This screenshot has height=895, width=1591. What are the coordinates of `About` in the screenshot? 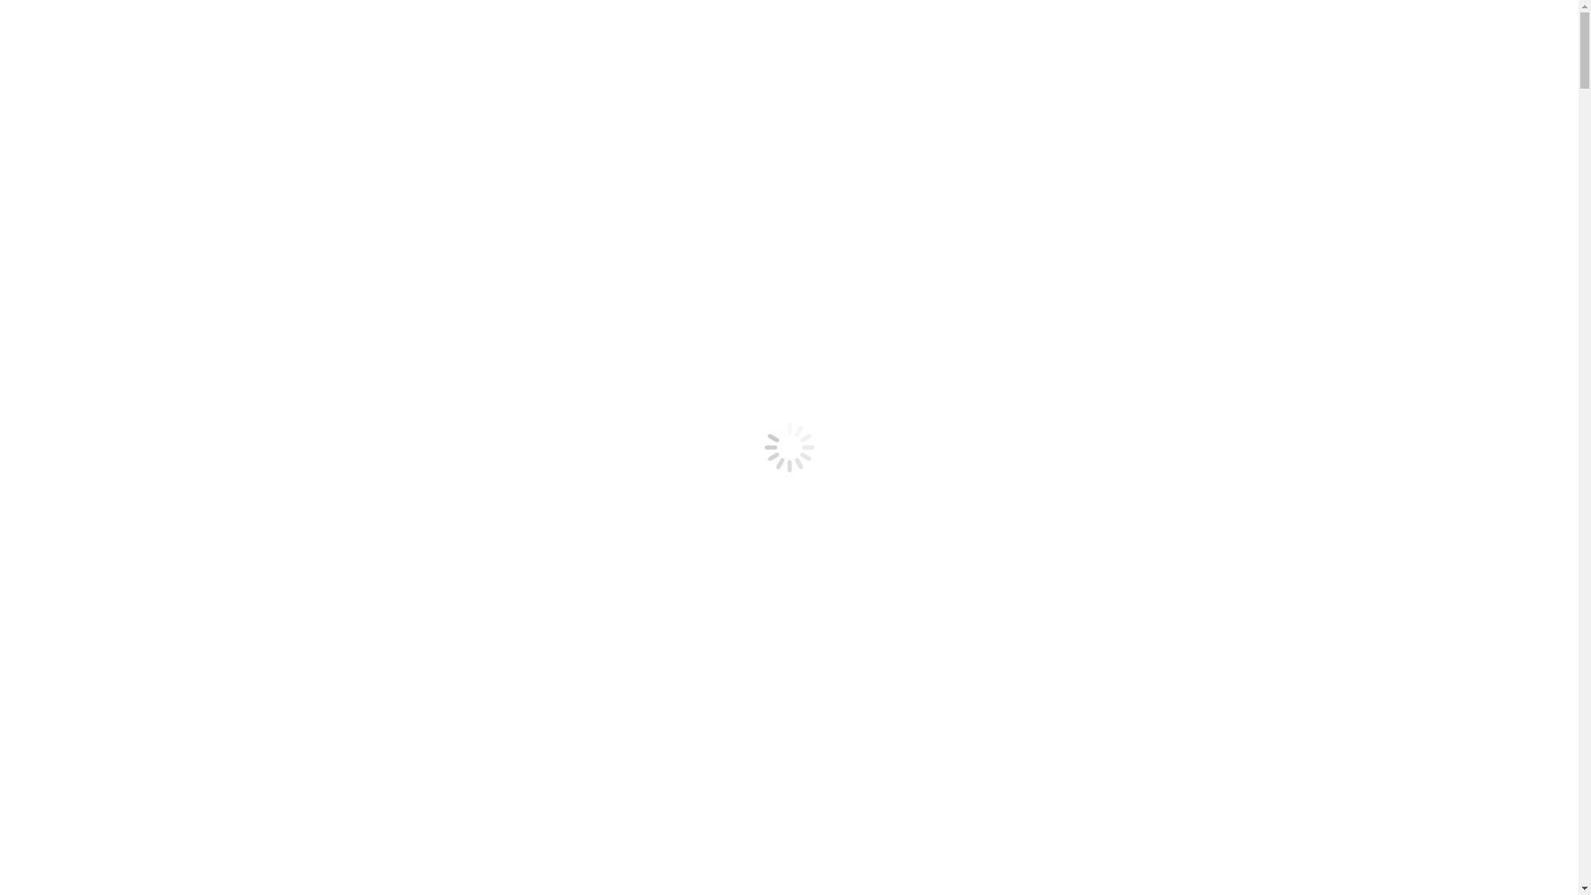 It's located at (781, 41).